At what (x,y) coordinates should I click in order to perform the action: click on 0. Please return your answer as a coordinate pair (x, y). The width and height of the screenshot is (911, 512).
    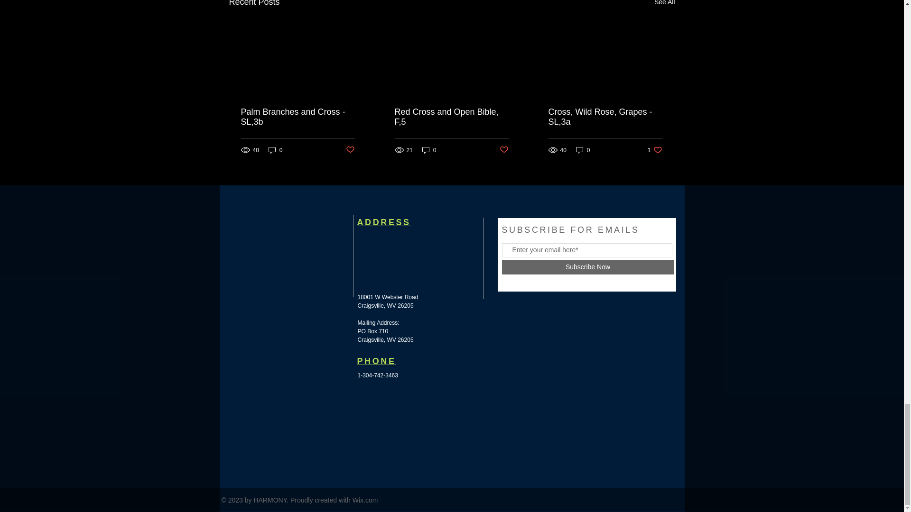
    Looking at the image, I should click on (275, 150).